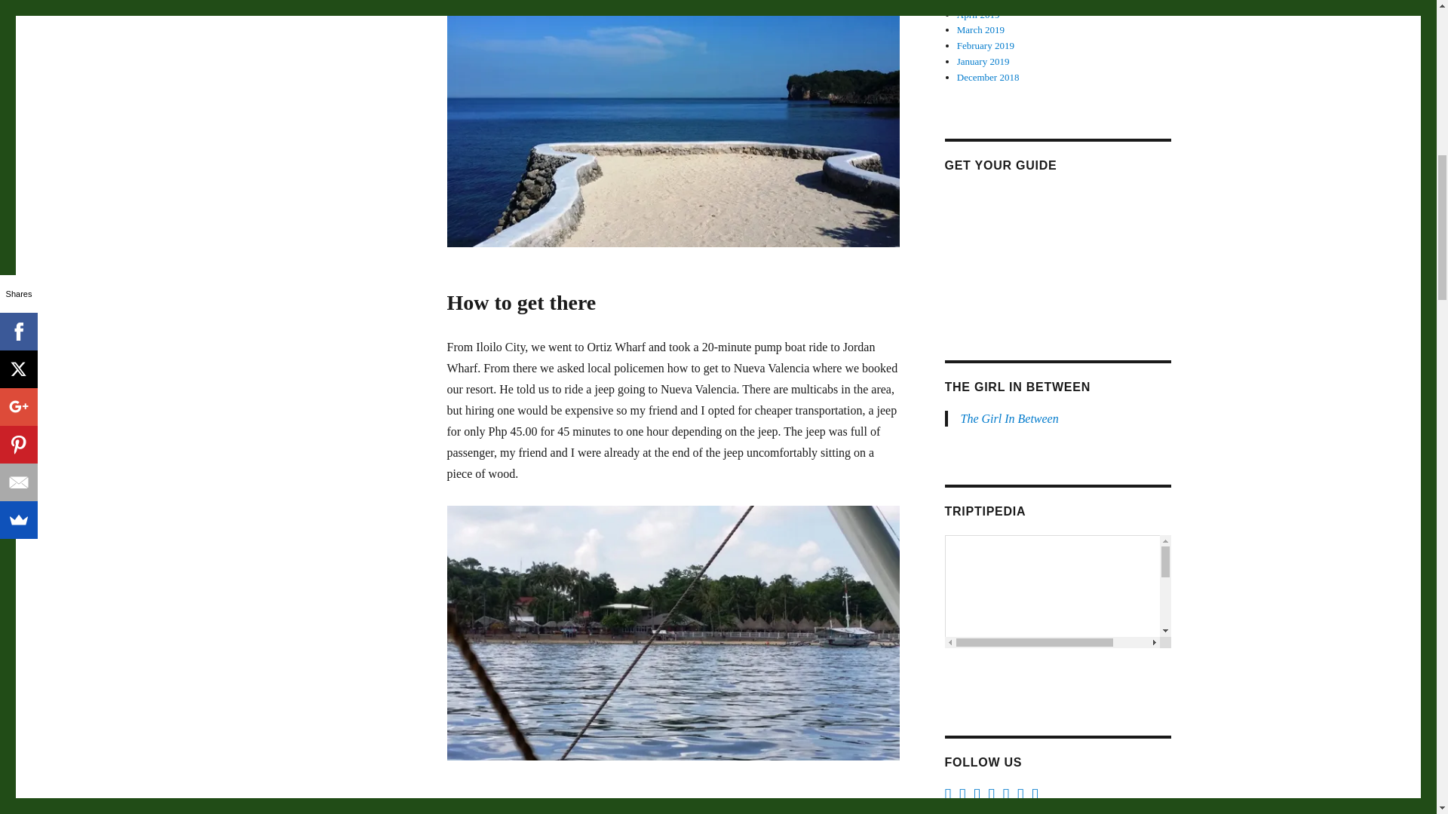  I want to click on Visit A Journey With Me on Tumblr, so click(962, 798).